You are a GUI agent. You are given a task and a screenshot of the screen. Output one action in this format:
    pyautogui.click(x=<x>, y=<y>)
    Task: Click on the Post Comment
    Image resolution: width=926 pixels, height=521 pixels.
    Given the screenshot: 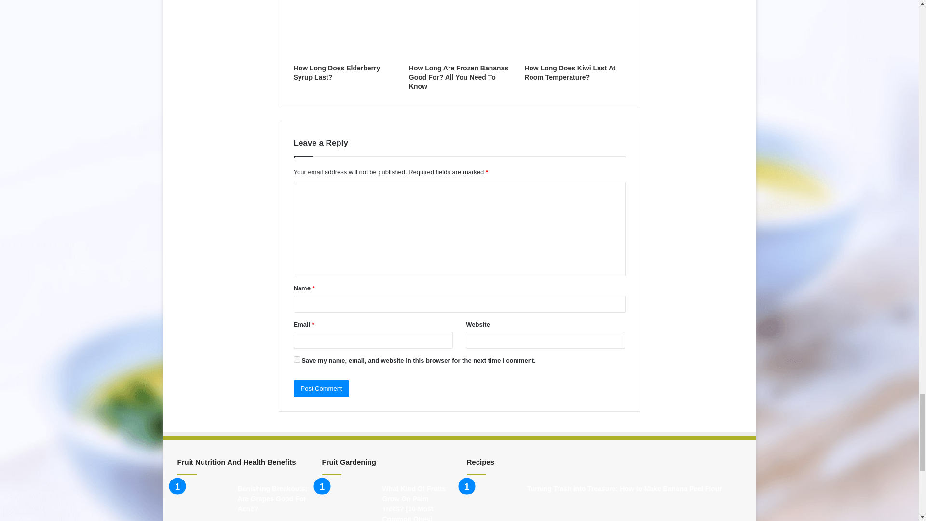 What is the action you would take?
    pyautogui.click(x=321, y=388)
    